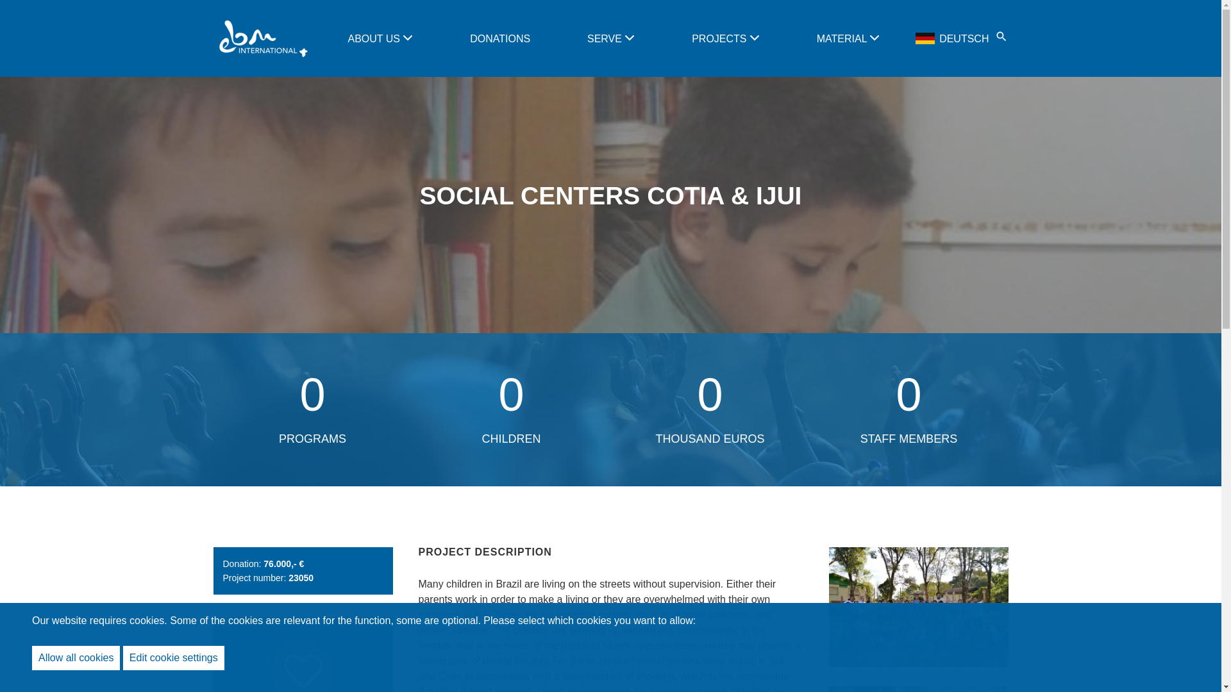  What do you see at coordinates (262, 38) in the screenshot?
I see `Logo ebm international` at bounding box center [262, 38].